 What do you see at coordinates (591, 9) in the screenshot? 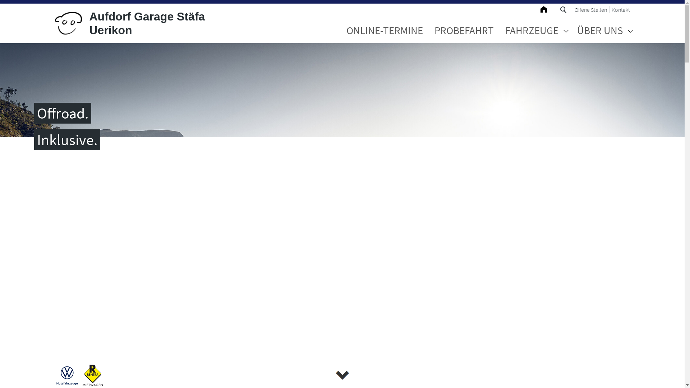
I see `Offene Stellen` at bounding box center [591, 9].